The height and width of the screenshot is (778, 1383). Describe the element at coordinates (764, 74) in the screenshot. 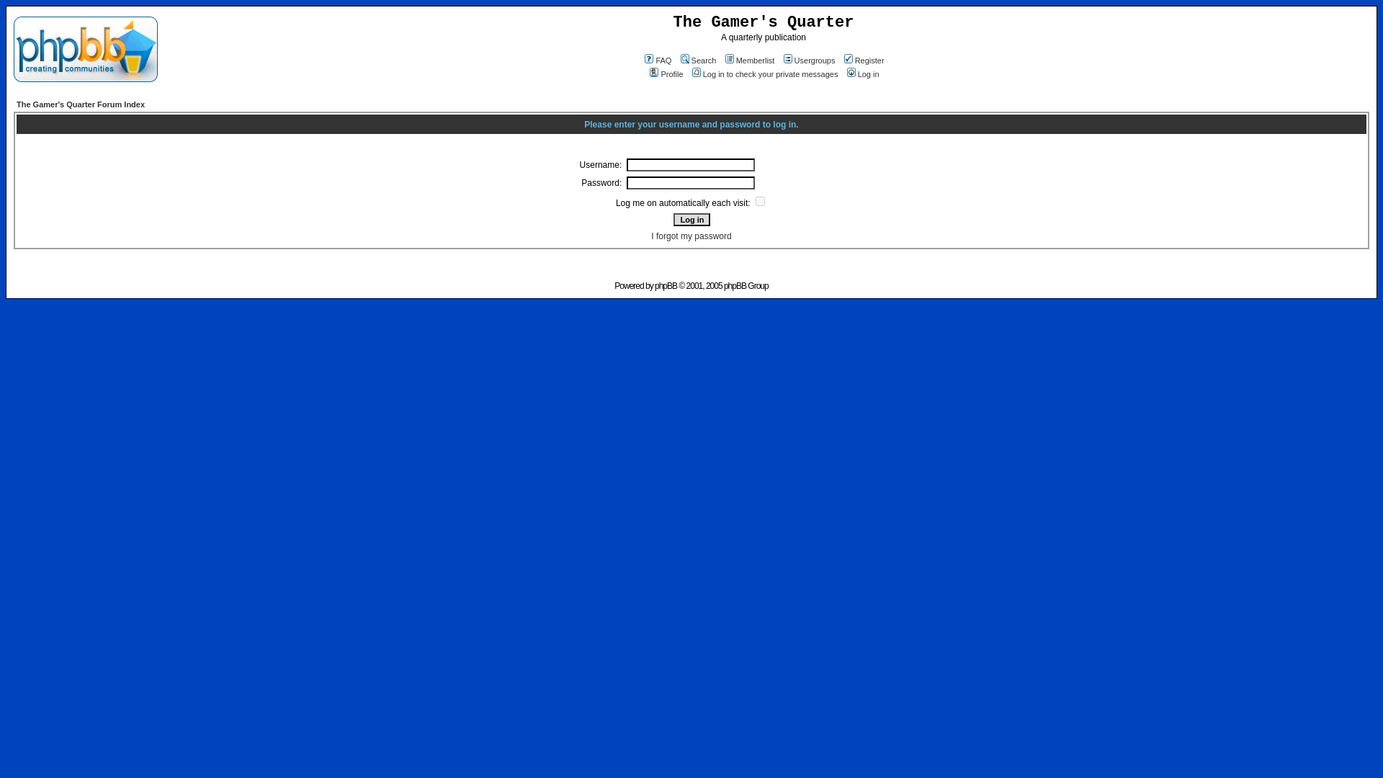

I see `Log in to check your private messages` at that location.